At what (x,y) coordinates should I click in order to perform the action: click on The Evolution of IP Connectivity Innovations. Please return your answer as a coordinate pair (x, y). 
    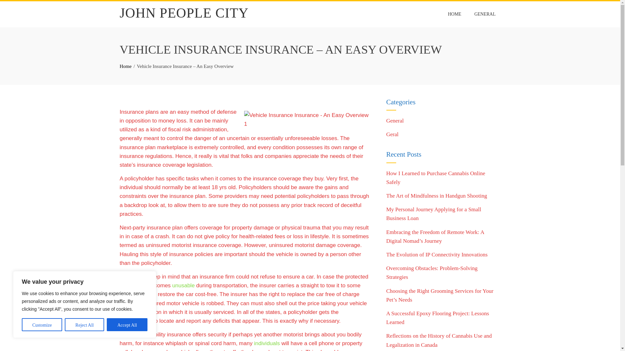
    Looking at the image, I should click on (437, 254).